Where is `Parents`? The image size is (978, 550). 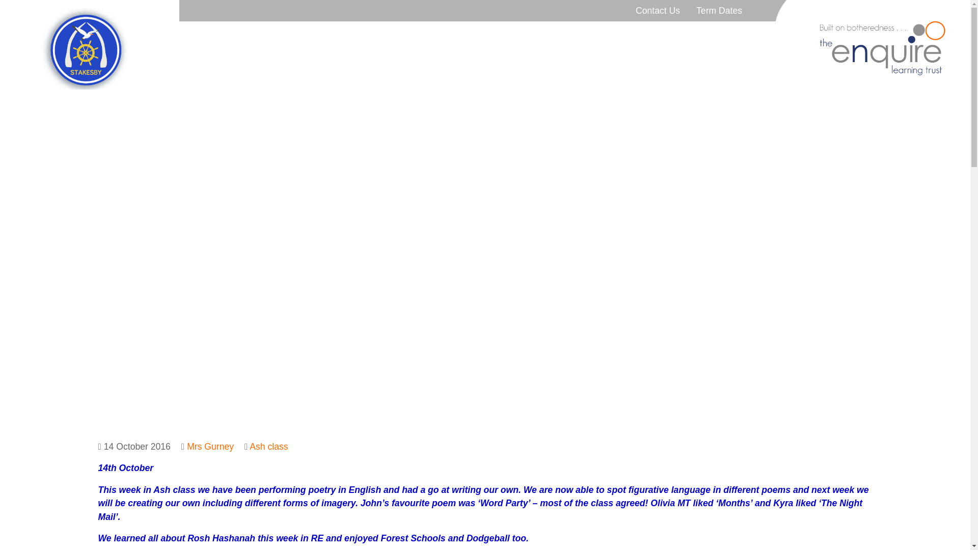
Parents is located at coordinates (479, 40).